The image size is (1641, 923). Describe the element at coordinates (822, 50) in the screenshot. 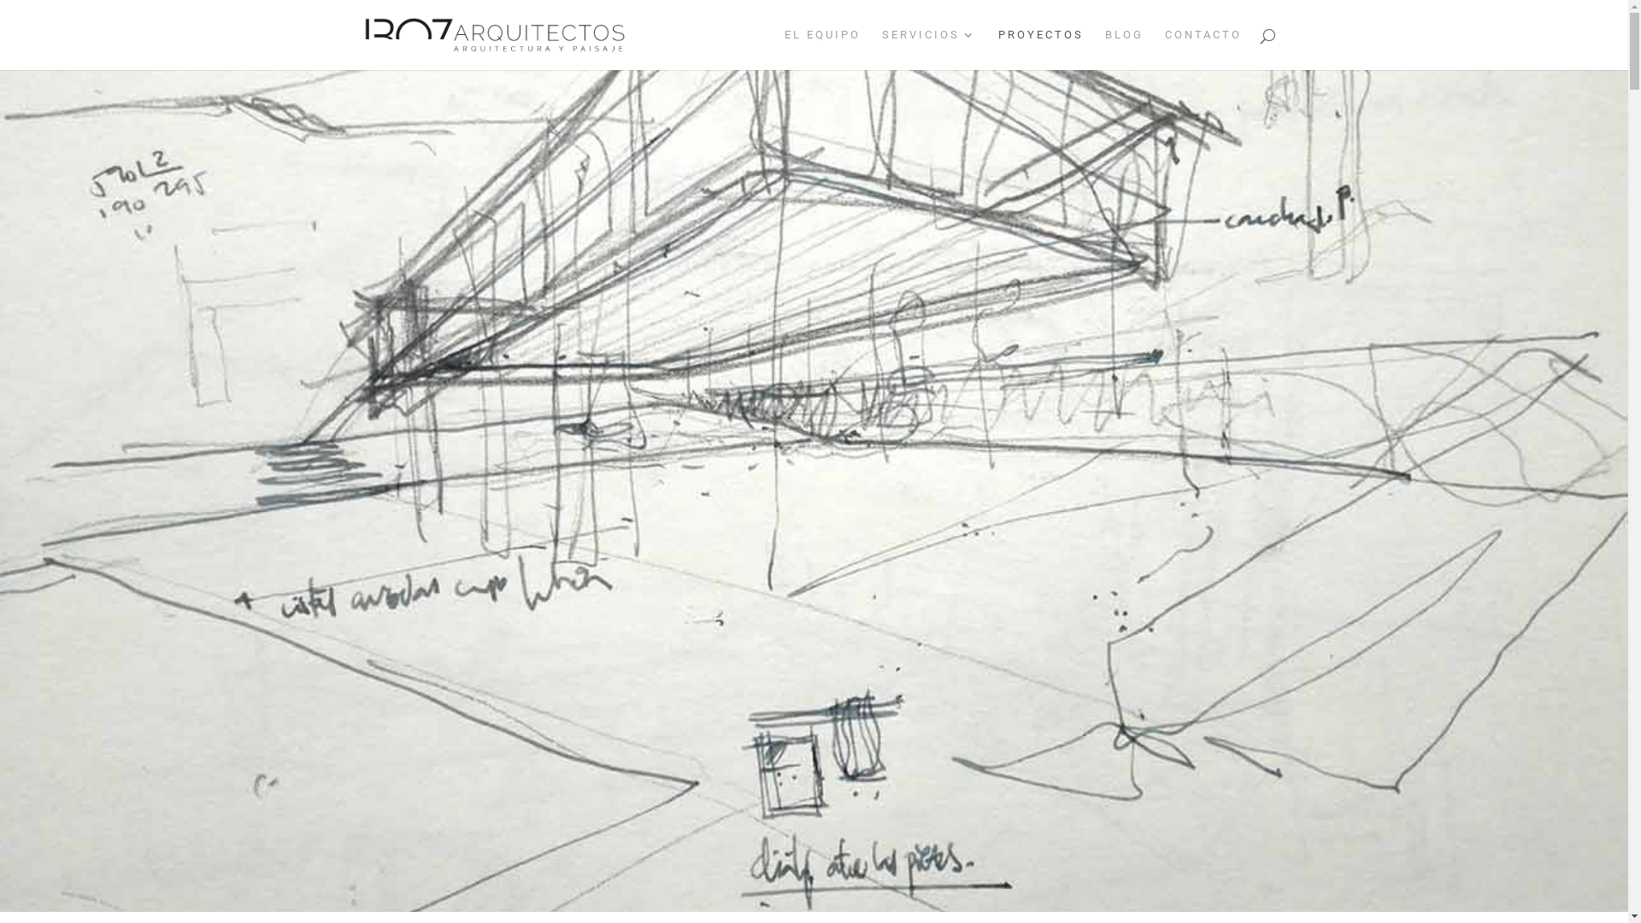

I see `EL EQUIPO` at that location.